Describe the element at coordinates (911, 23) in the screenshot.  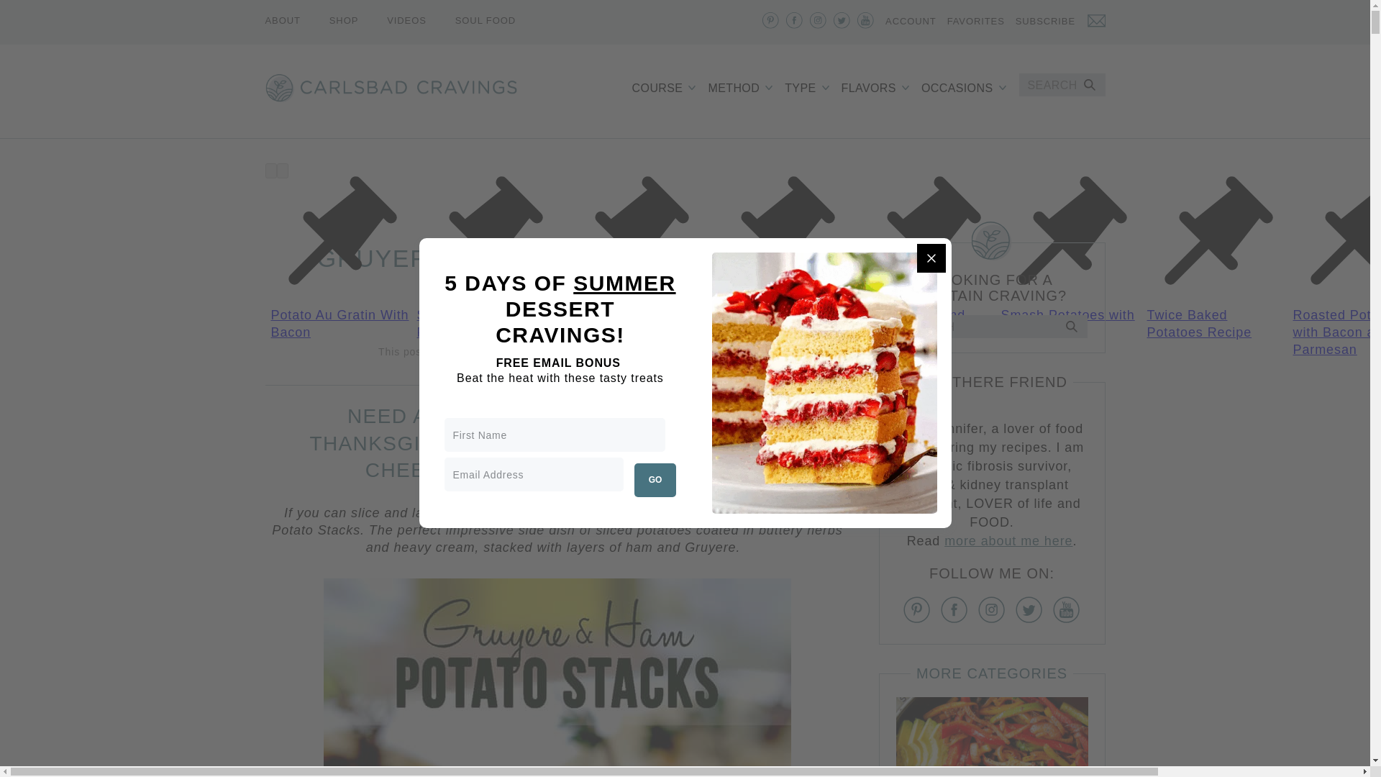
I see `ACCOUNT` at that location.